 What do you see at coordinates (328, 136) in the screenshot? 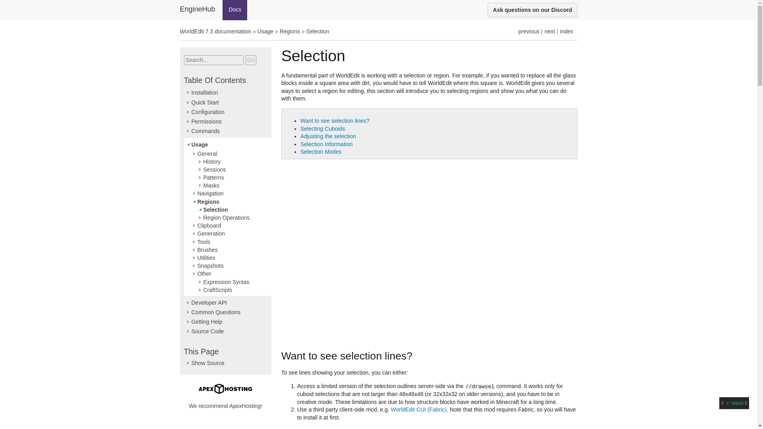
I see `Adjusting the selection` at bounding box center [328, 136].